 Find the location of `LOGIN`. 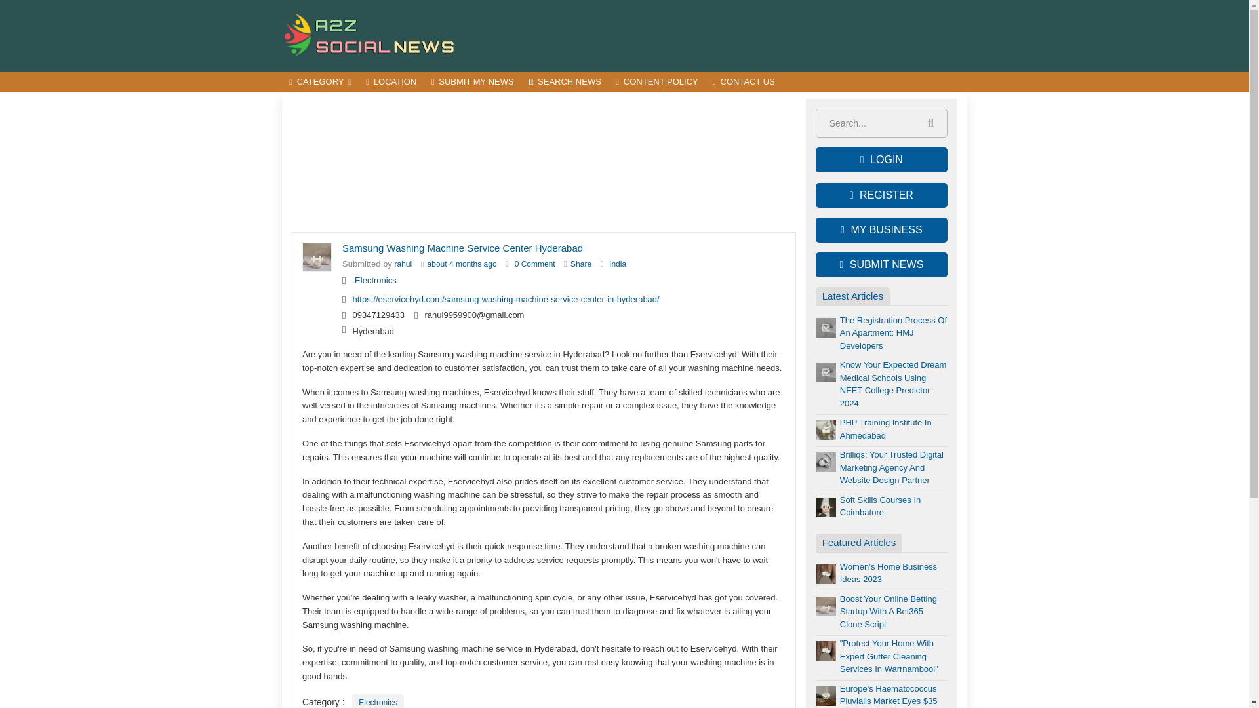

LOGIN is located at coordinates (881, 160).